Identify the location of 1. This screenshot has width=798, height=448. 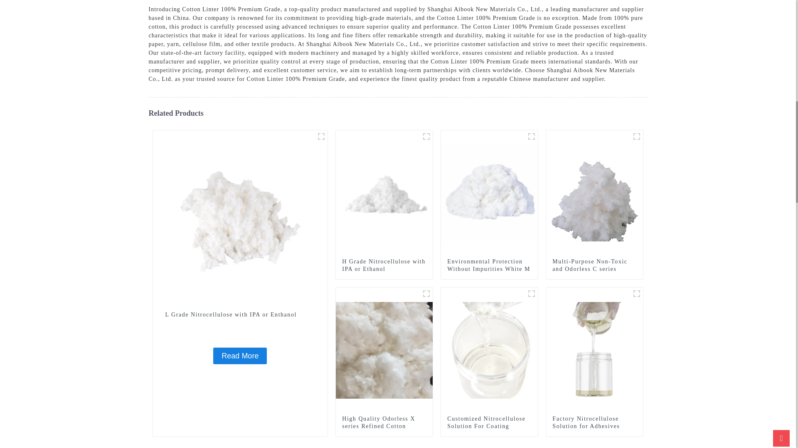
(426, 294).